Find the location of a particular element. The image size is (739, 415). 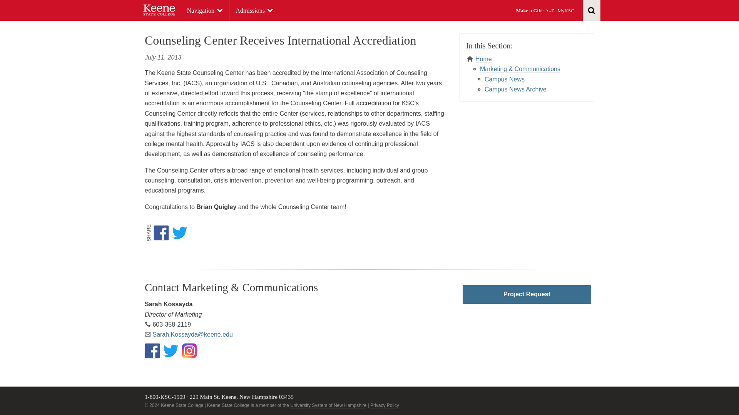

MyKSC is located at coordinates (566, 10).